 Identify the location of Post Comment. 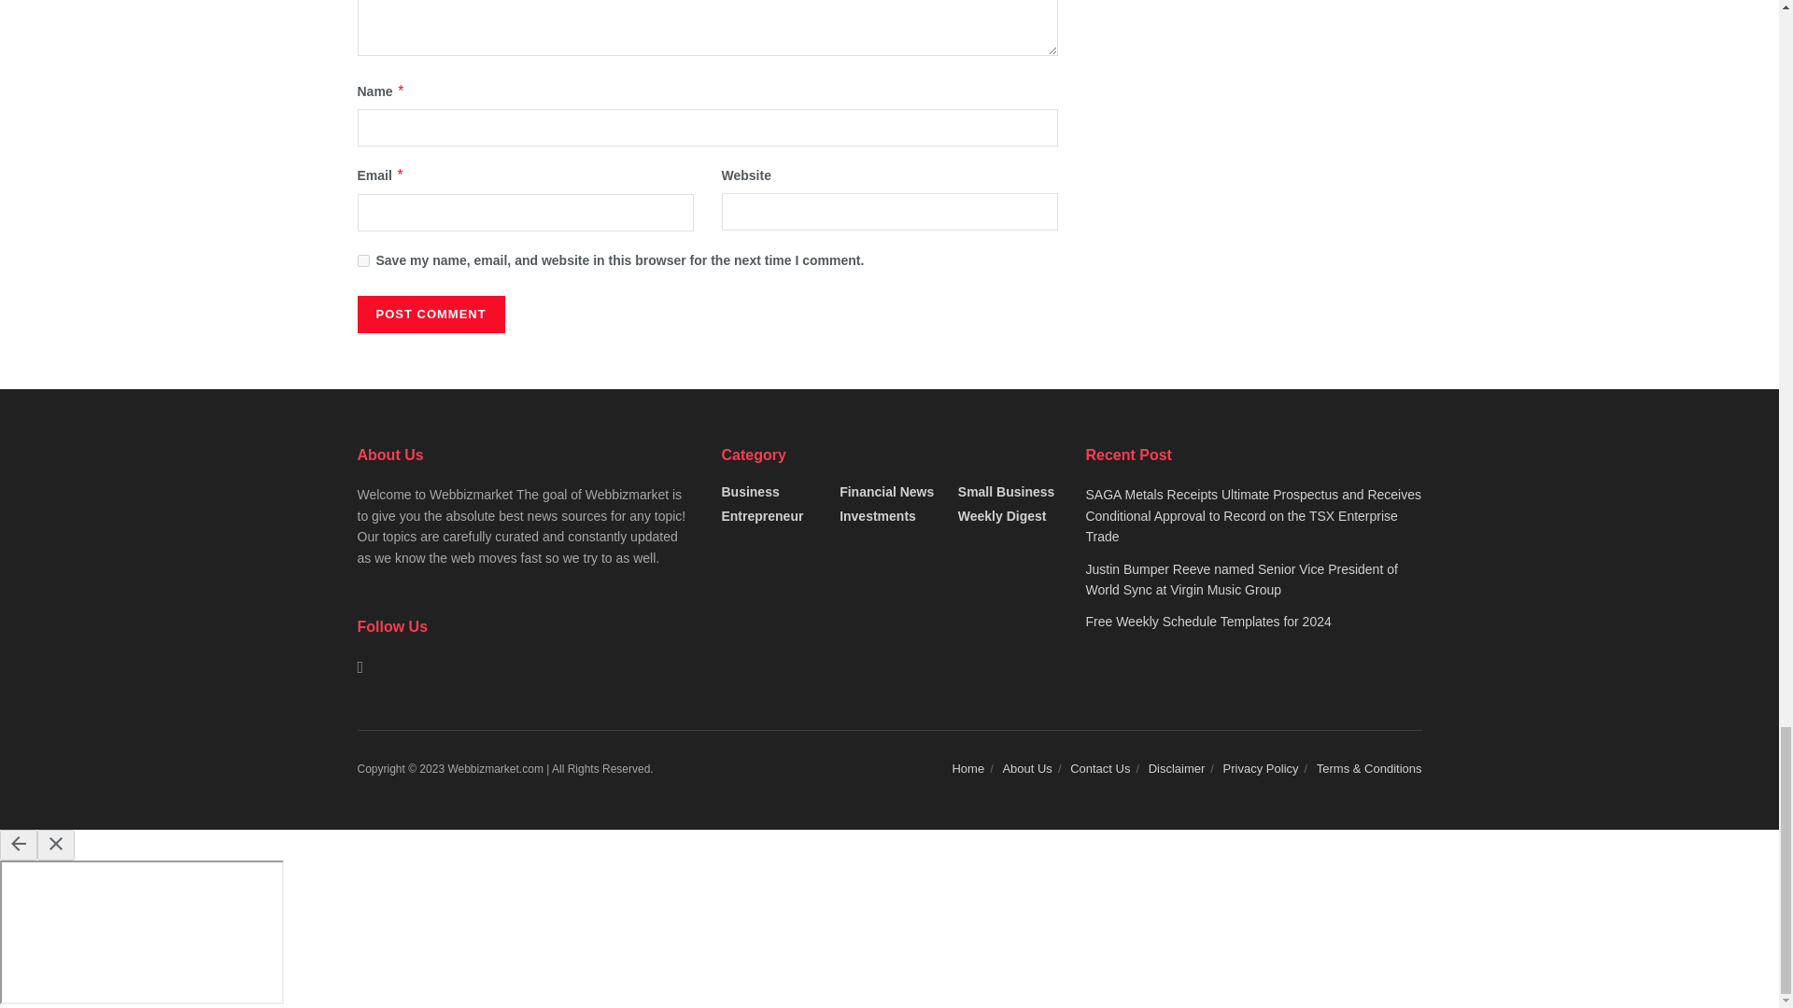
(430, 315).